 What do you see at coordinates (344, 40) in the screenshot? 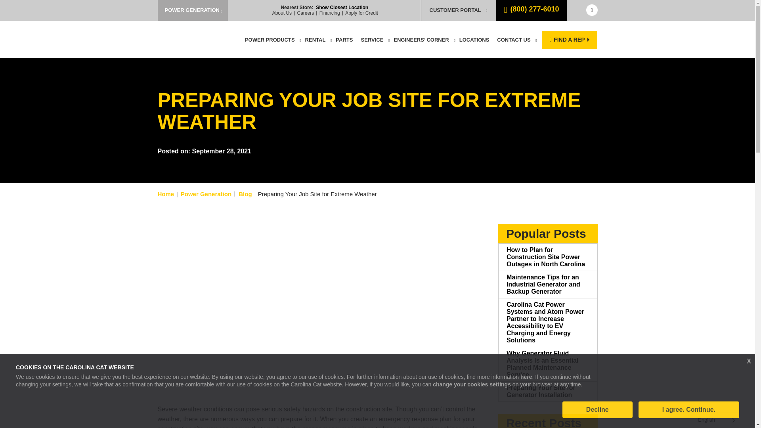
I see `PARTS` at bounding box center [344, 40].